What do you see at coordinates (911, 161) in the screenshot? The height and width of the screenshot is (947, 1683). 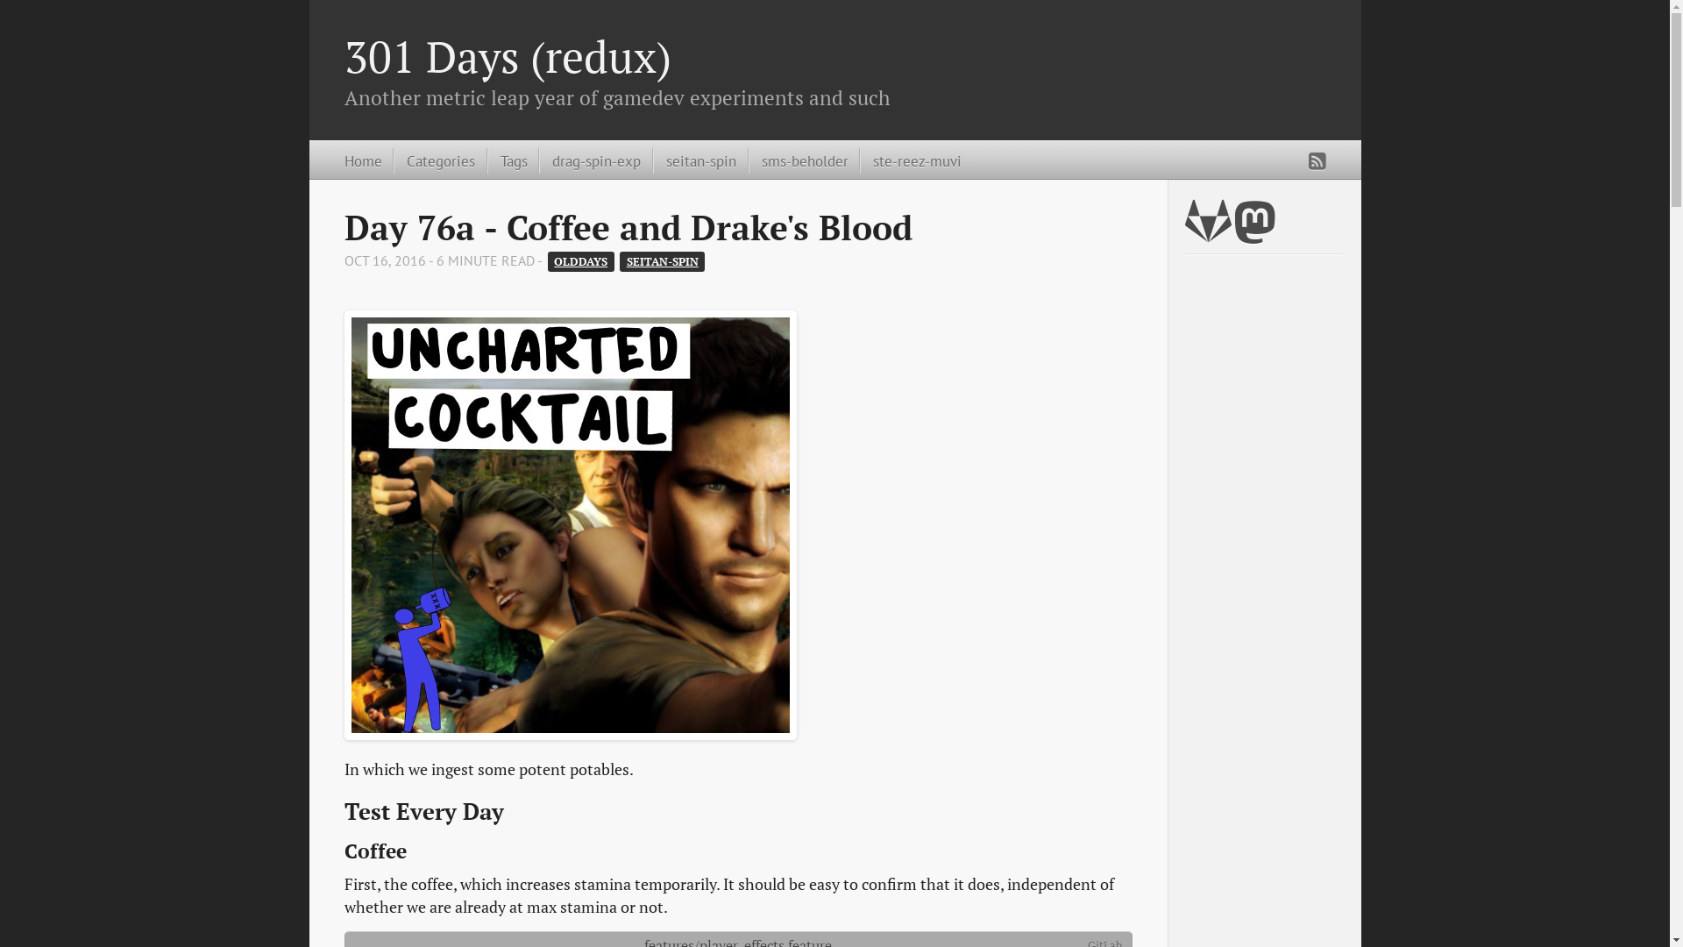 I see `ste-reez-muvi` at bounding box center [911, 161].